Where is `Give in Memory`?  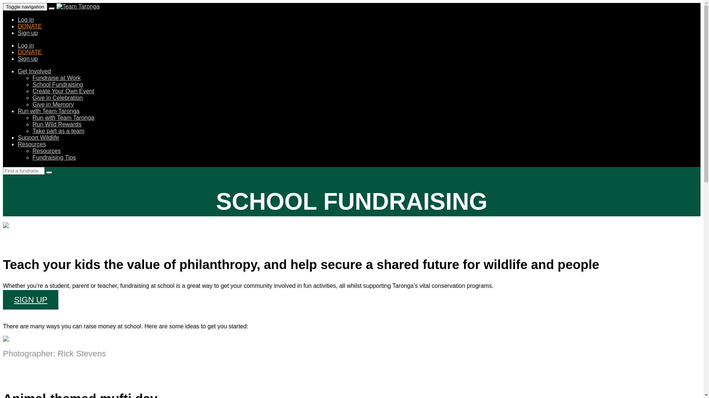
Give in Memory is located at coordinates (53, 105).